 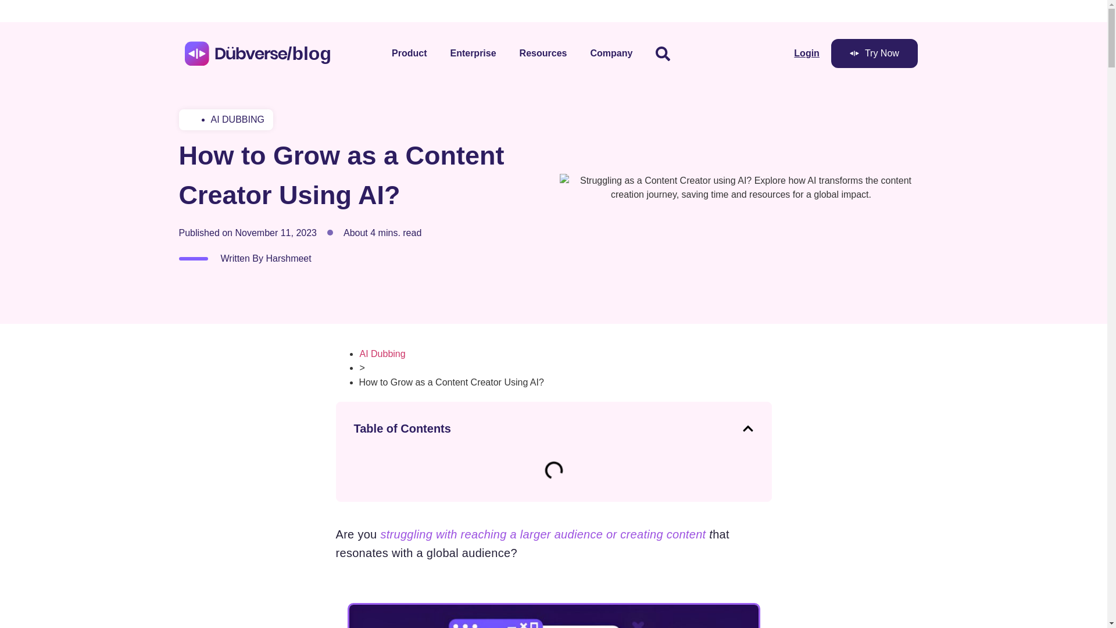 What do you see at coordinates (452, 383) in the screenshot?
I see `How to Grow as a Content Creator Using AI?` at bounding box center [452, 383].